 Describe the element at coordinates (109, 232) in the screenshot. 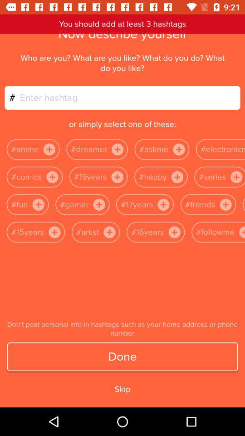

I see `click on the text icon which is fourth row of second text` at that location.